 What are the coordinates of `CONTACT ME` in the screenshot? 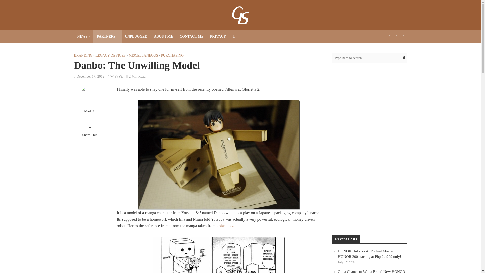 It's located at (191, 36).